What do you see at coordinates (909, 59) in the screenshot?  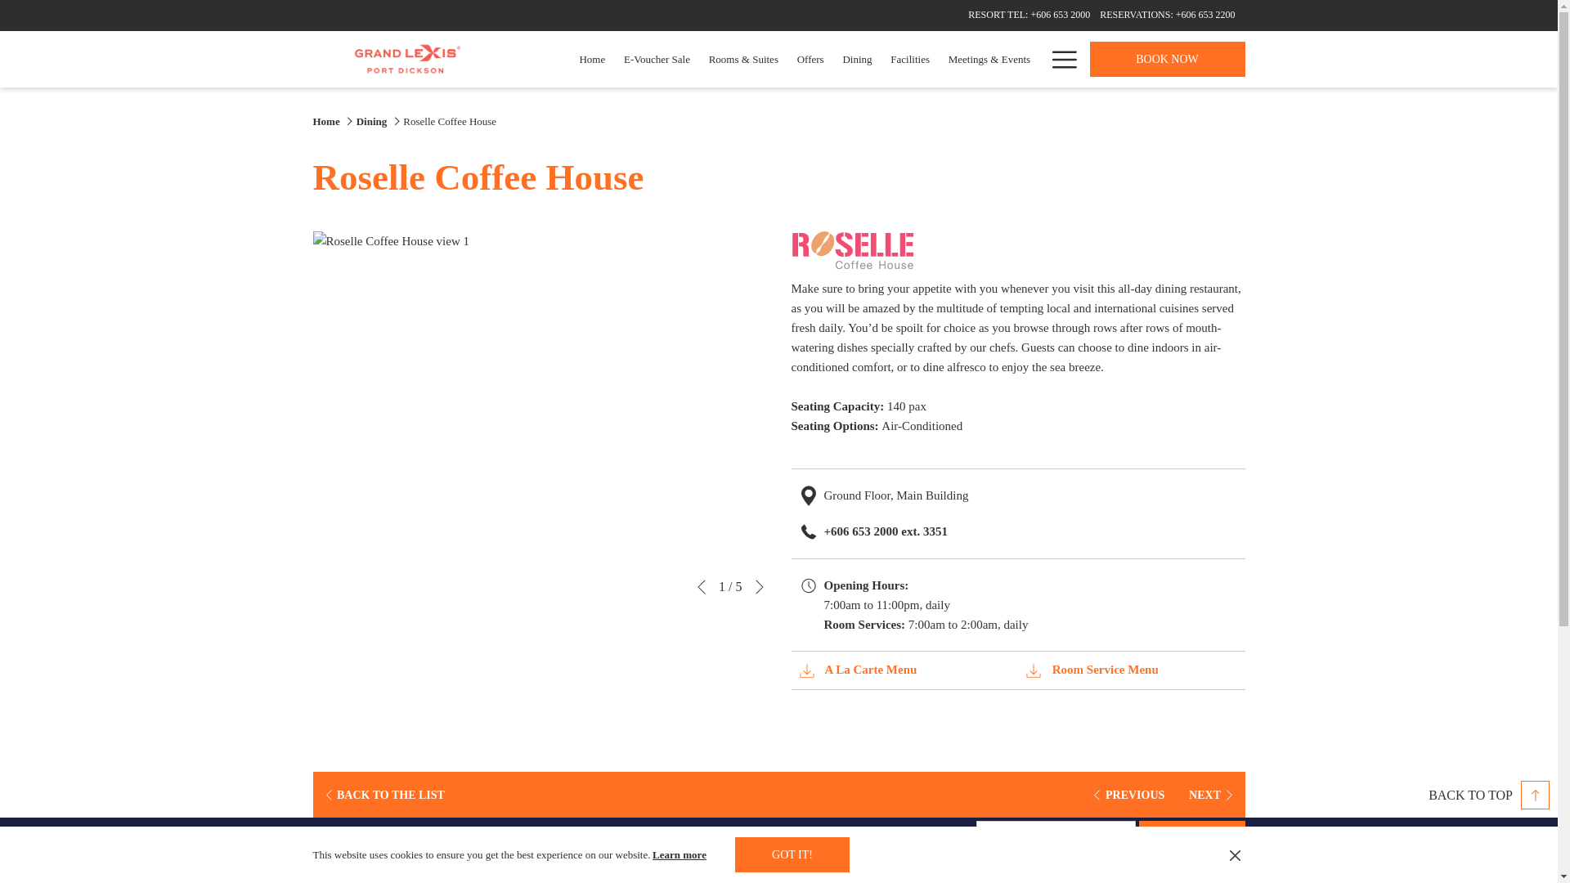 I see `Facilities` at bounding box center [909, 59].